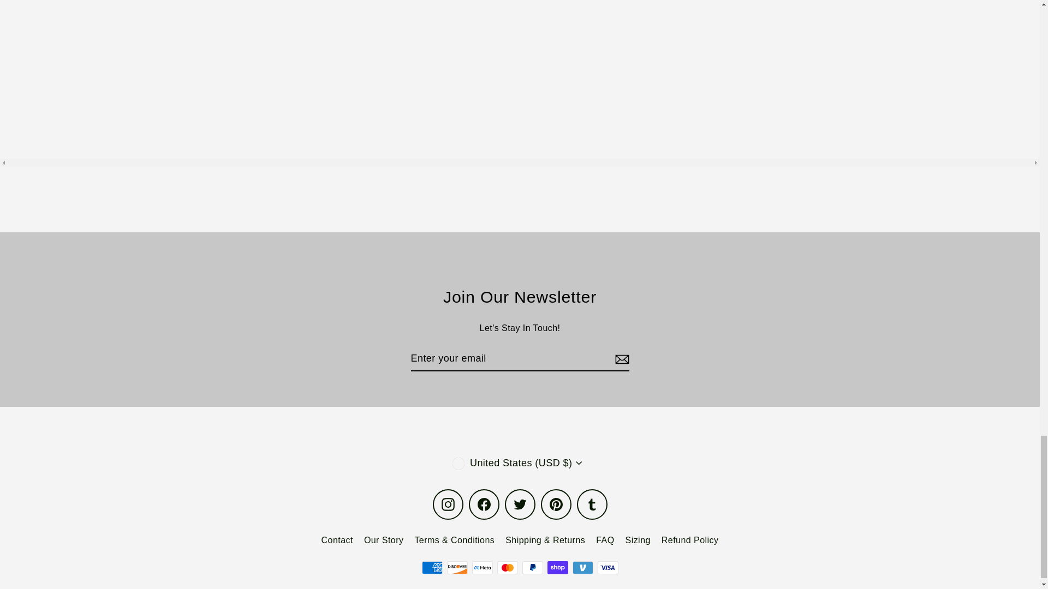  What do you see at coordinates (532, 568) in the screenshot?
I see `PayPal` at bounding box center [532, 568].